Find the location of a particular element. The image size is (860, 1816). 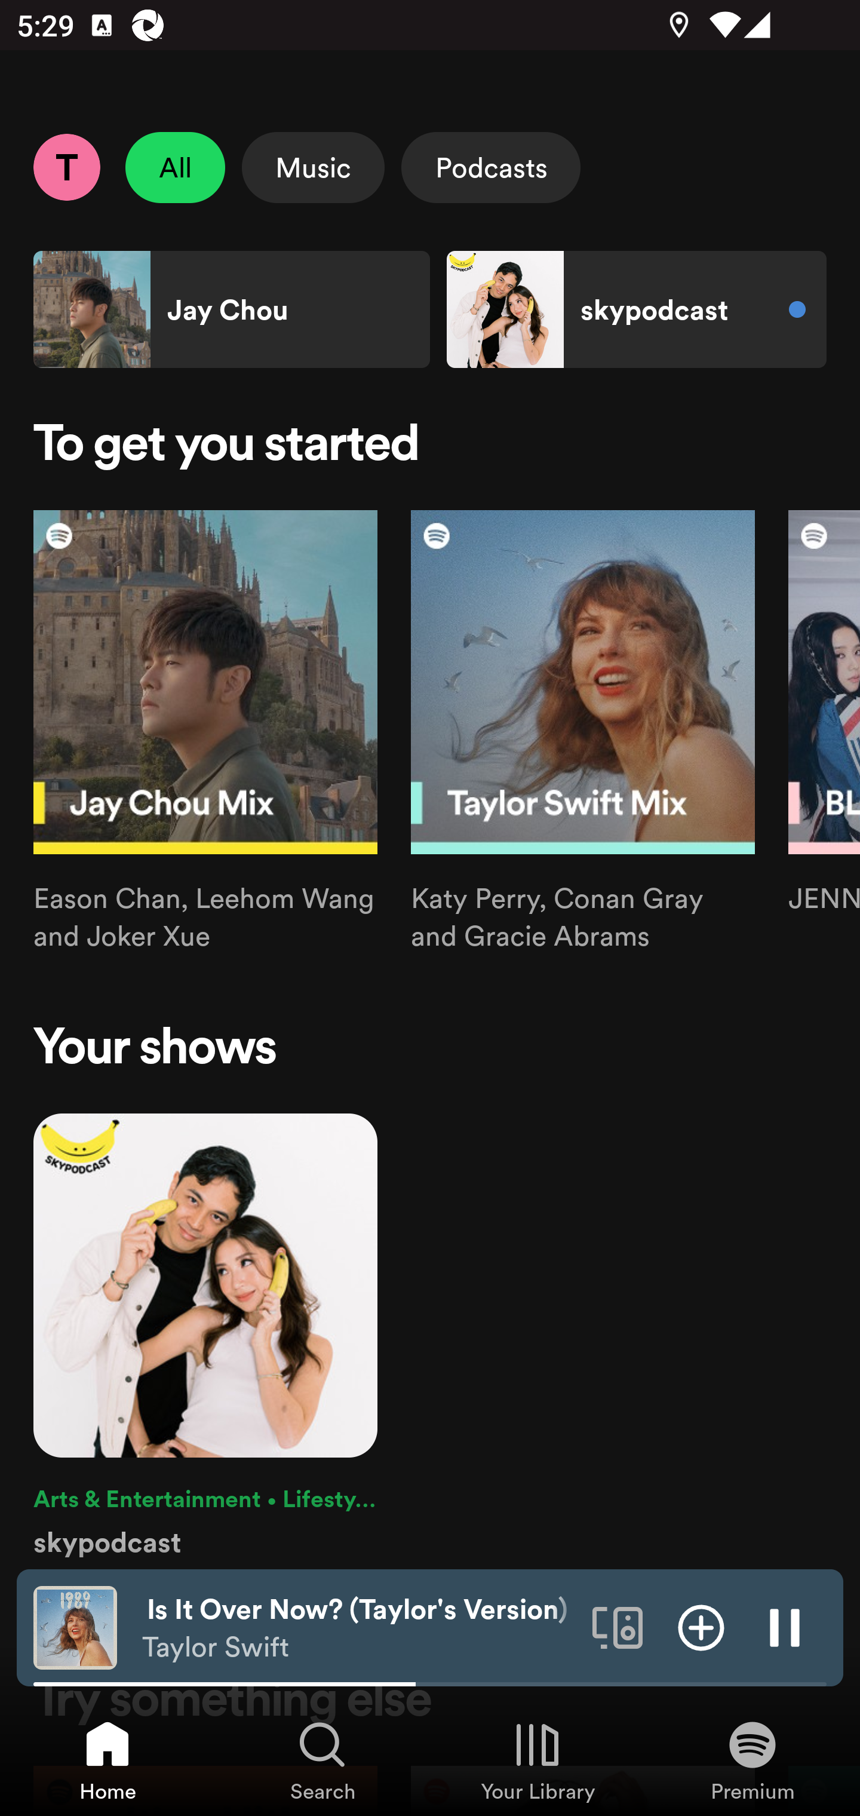

The cover art of the currently playing track is located at coordinates (75, 1627).